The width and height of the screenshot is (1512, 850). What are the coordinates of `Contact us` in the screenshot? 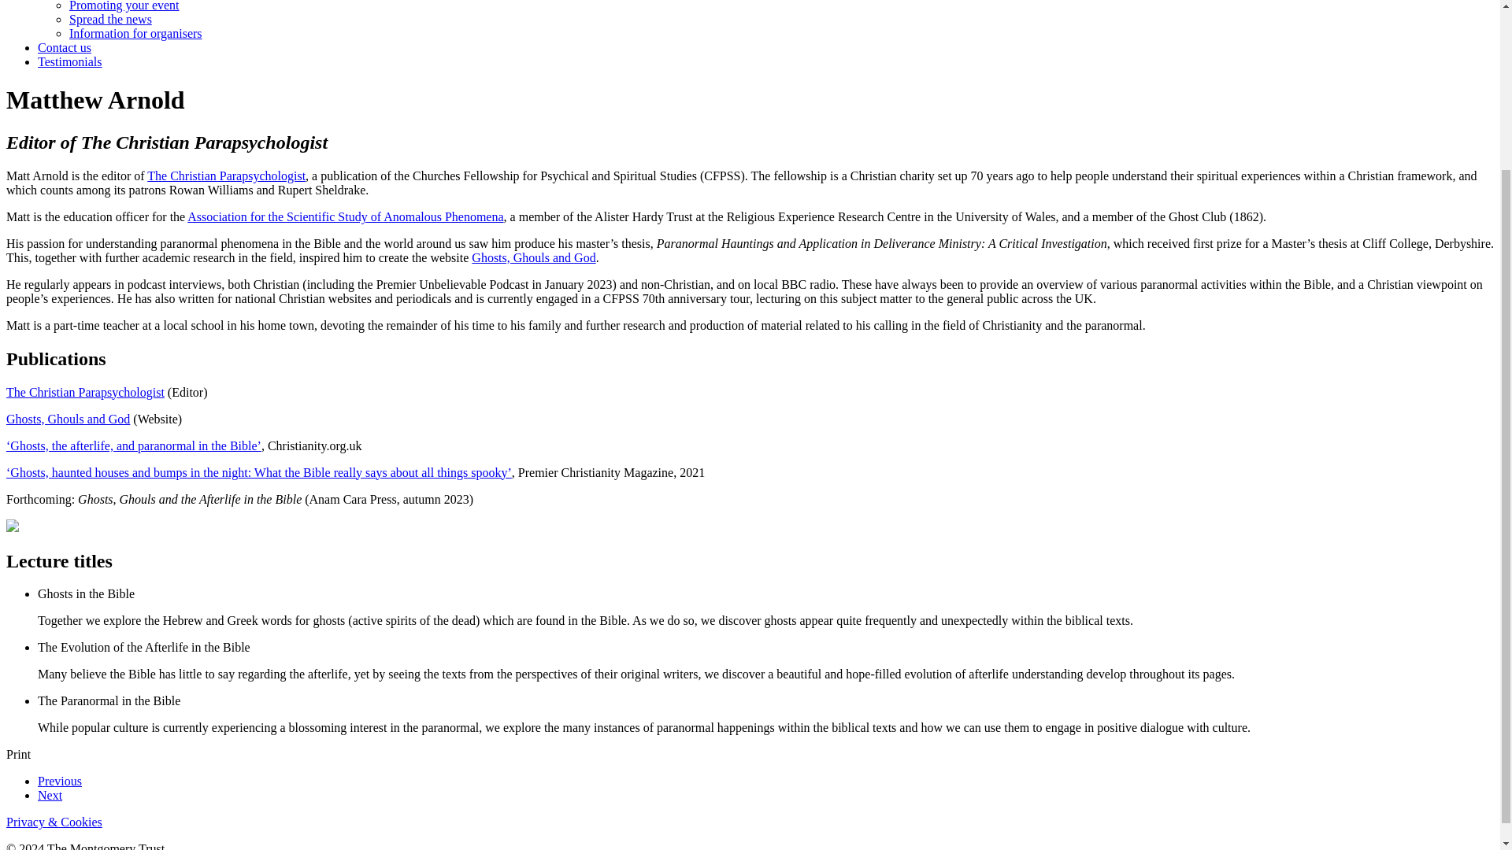 It's located at (65, 47).